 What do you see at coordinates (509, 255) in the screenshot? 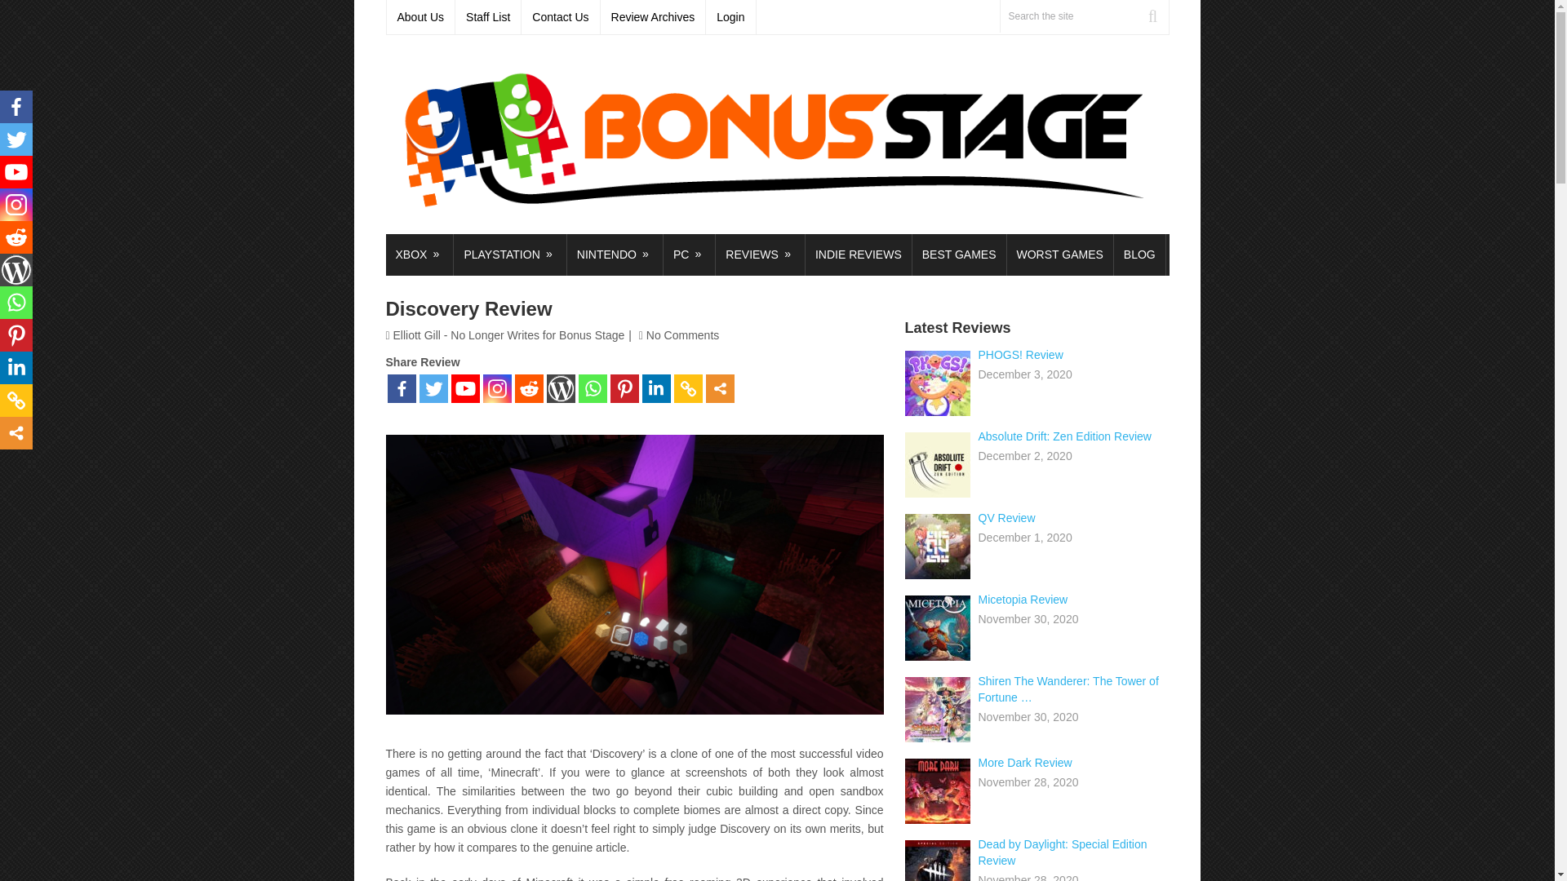
I see `PLAYSTATION` at bounding box center [509, 255].